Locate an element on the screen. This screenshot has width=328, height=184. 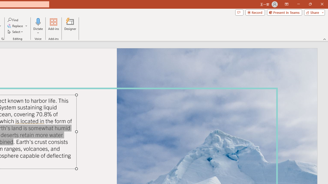
Format Object... is located at coordinates (3, 39).